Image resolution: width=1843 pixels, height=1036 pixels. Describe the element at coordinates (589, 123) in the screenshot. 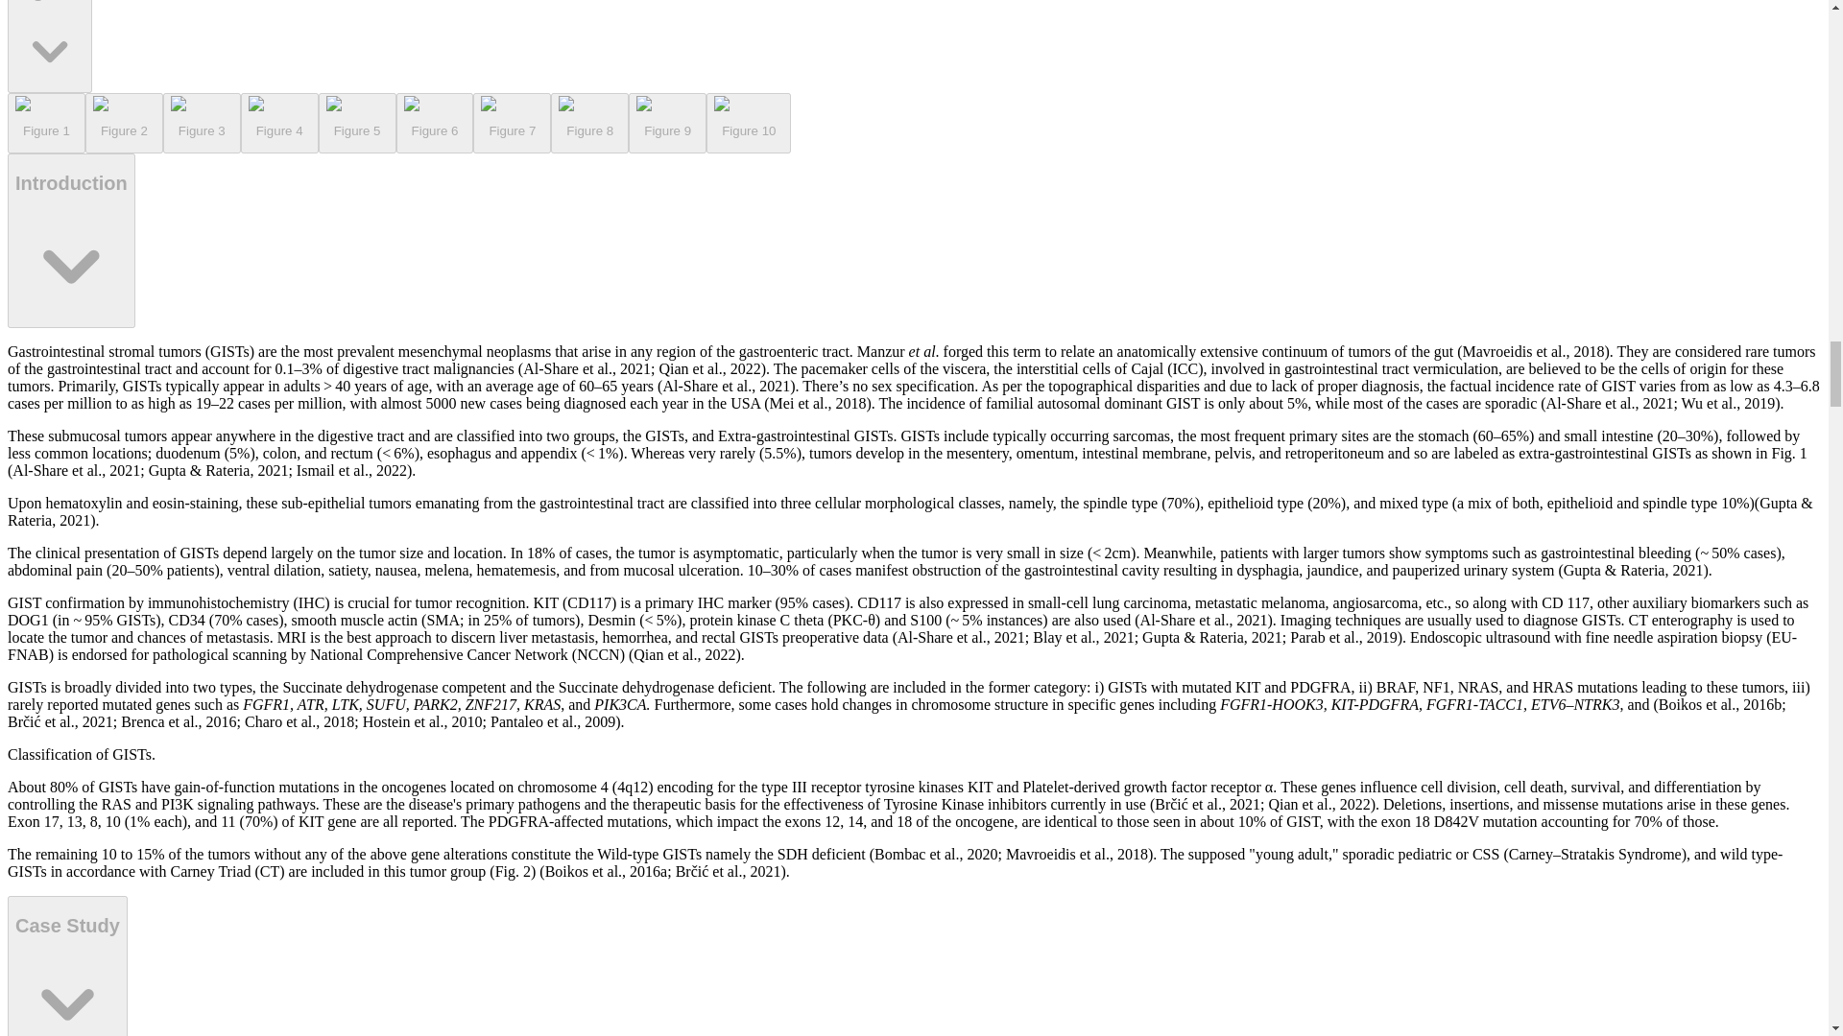

I see `Figure 8` at that location.